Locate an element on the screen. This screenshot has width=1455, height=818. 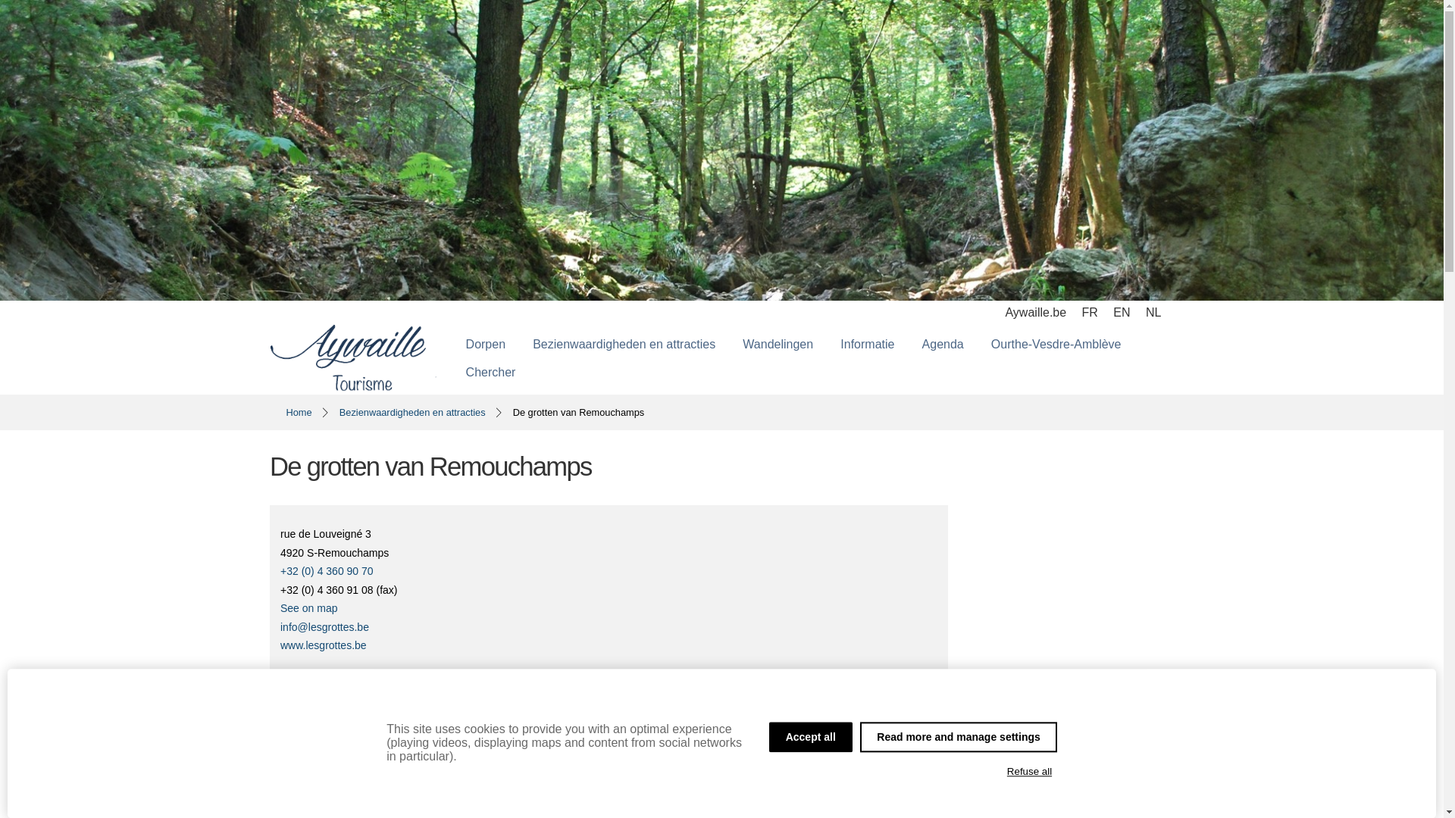
Read more and manage settings is located at coordinates (959, 737).